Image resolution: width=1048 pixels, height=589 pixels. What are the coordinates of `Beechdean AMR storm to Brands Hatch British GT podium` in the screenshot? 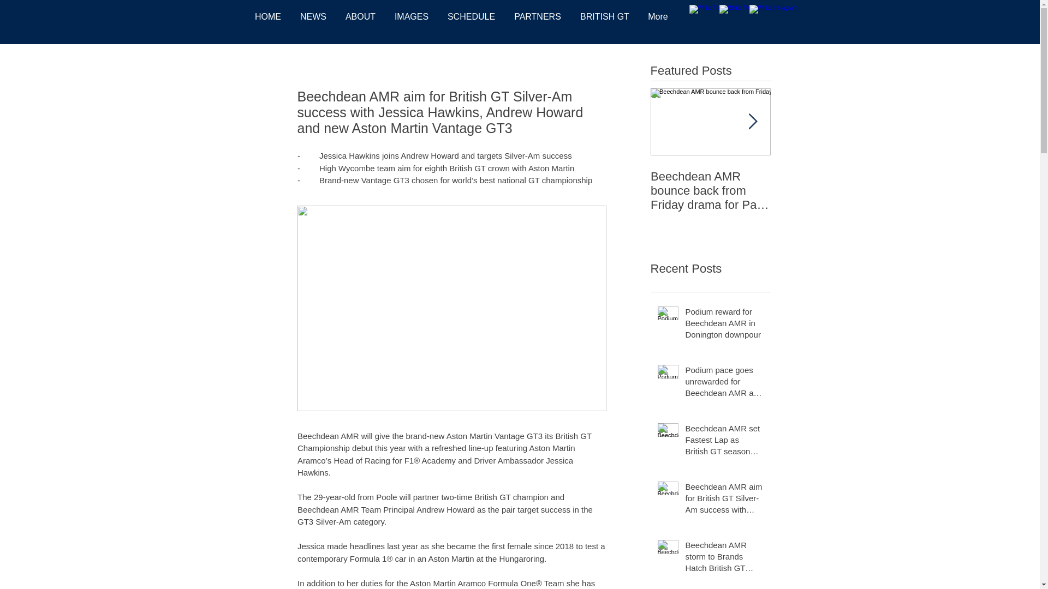 It's located at (724, 558).